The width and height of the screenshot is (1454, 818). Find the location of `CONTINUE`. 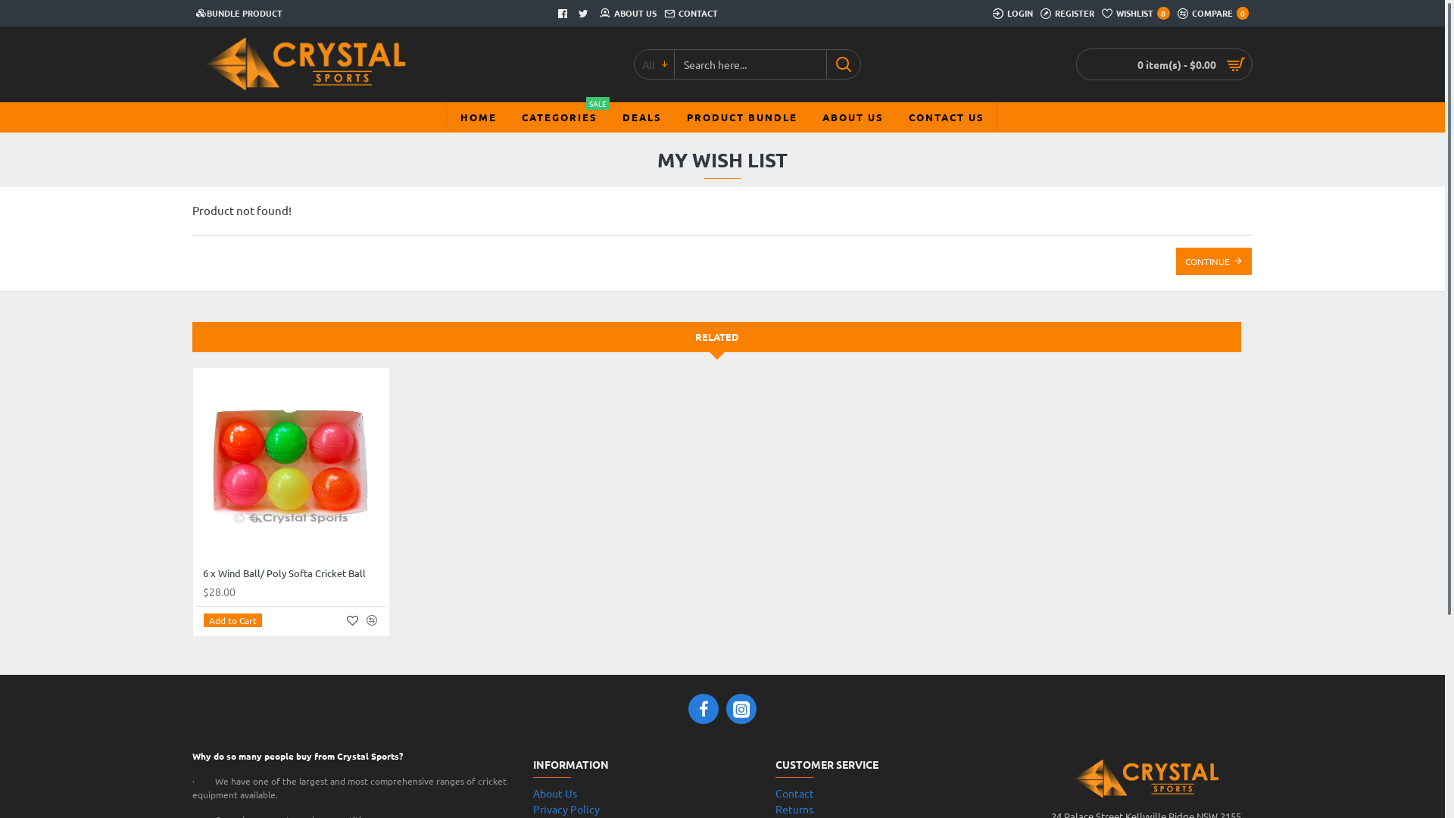

CONTINUE is located at coordinates (1214, 261).